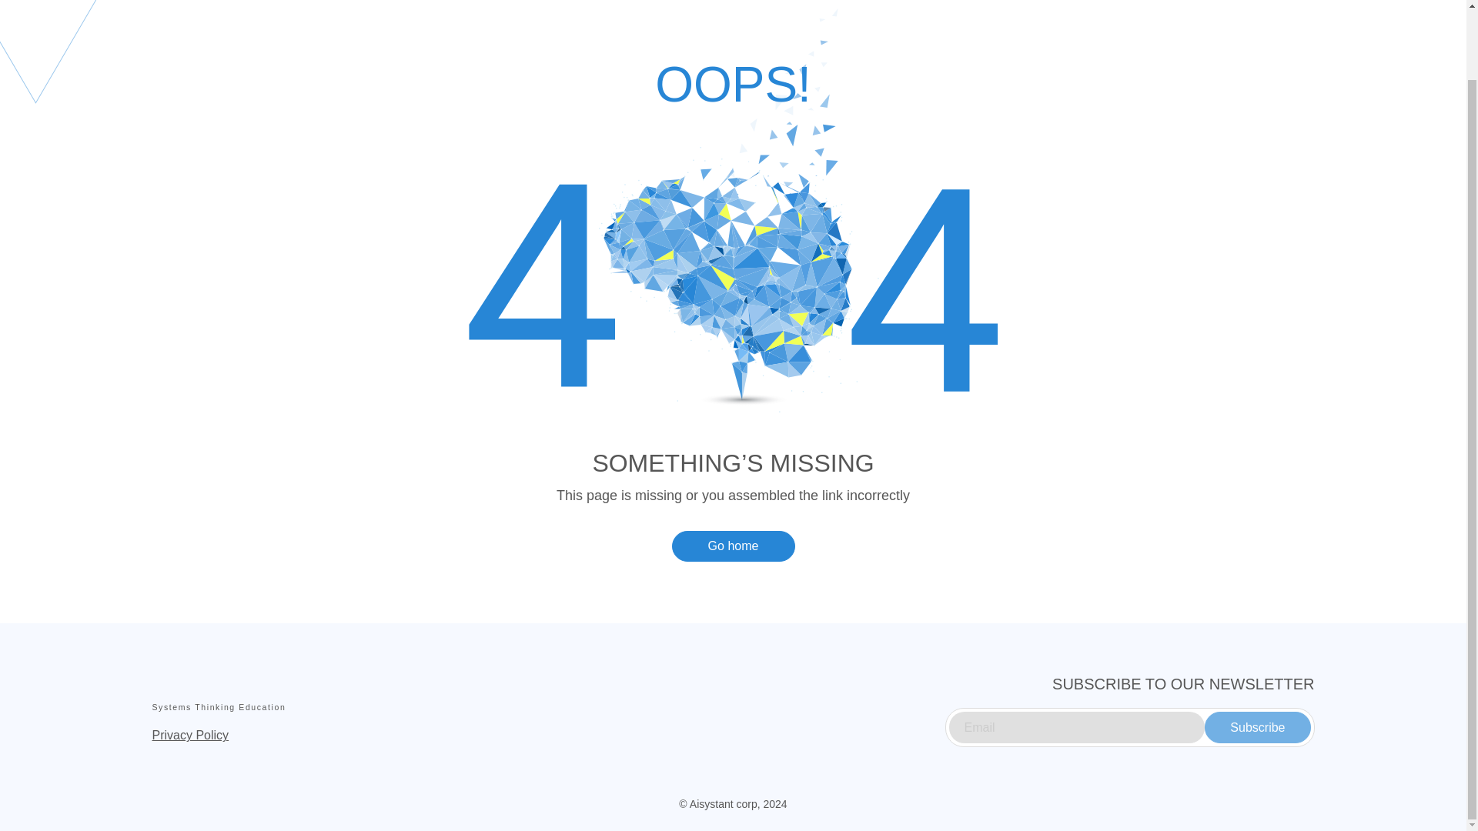  Describe the element at coordinates (1256, 726) in the screenshot. I see `Subscribe` at that location.